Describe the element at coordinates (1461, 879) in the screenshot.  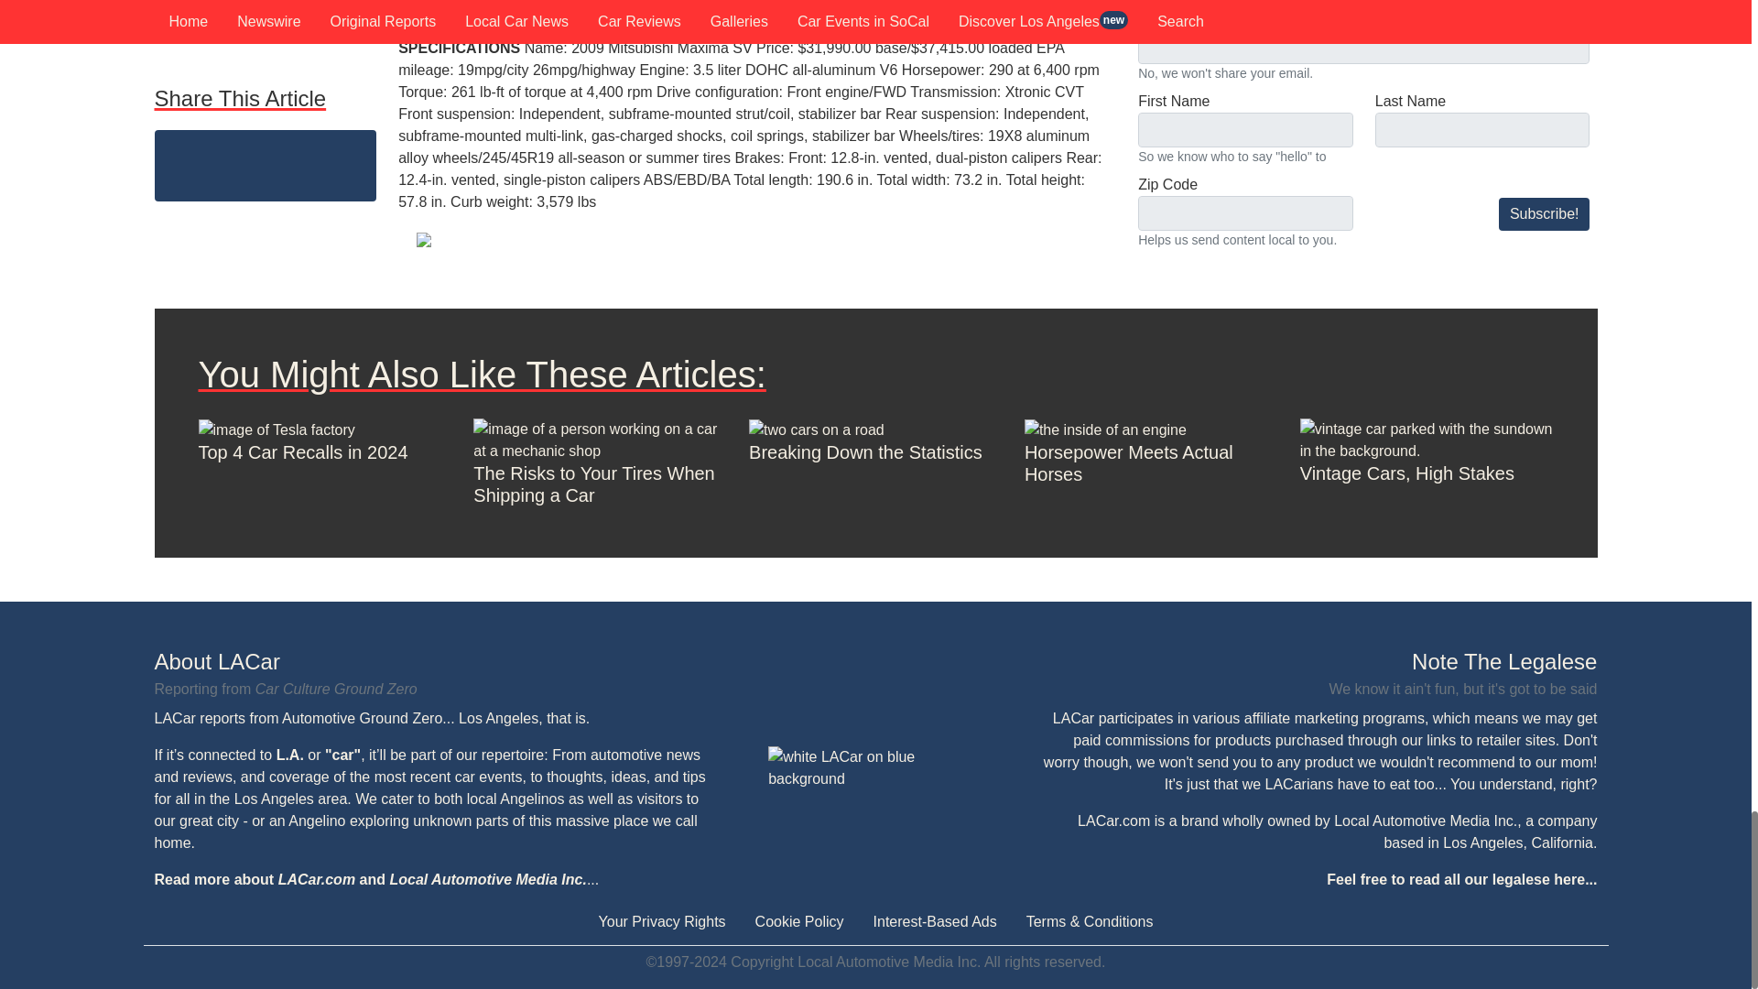
I see `Feel free to read all our legalese here...` at that location.